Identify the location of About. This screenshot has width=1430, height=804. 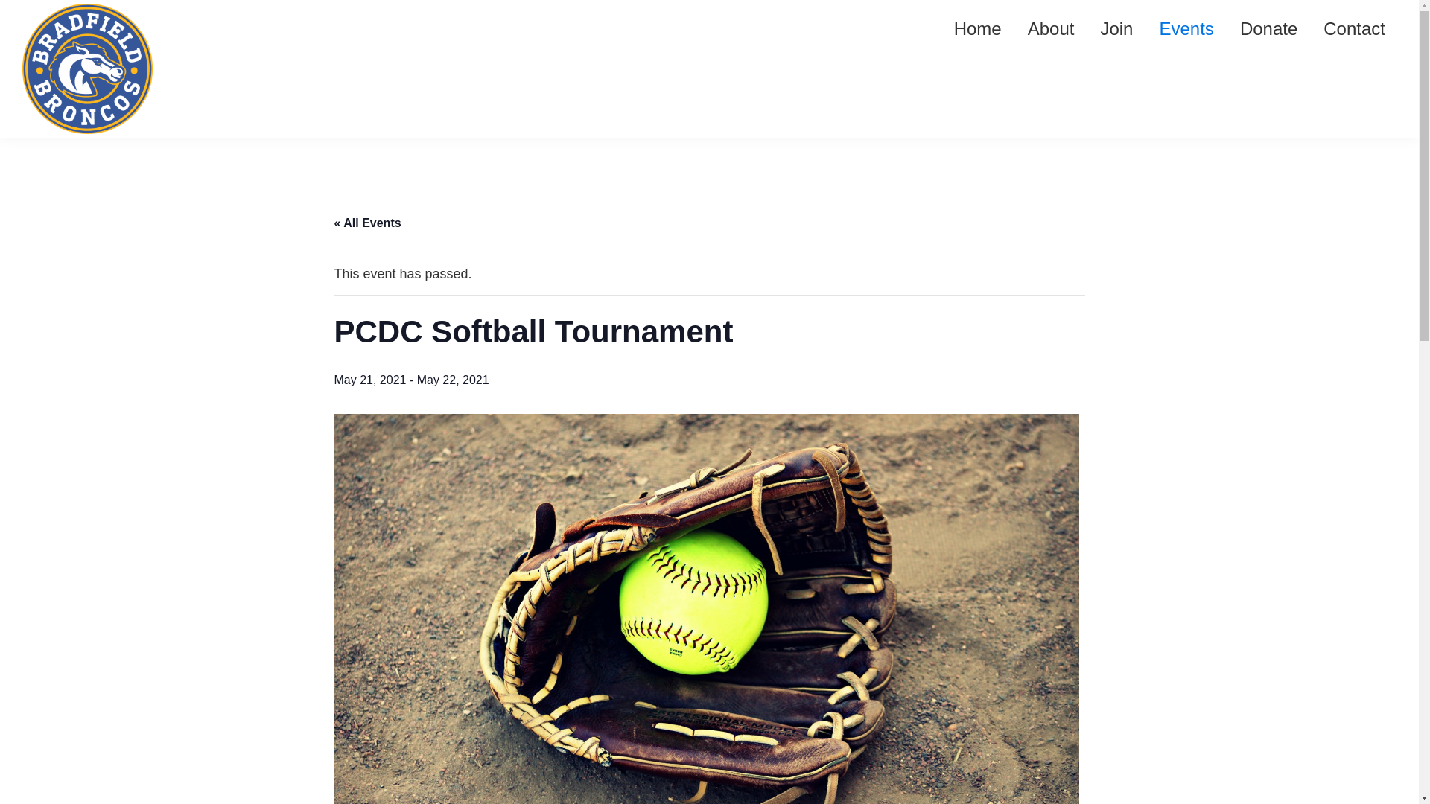
(1051, 28).